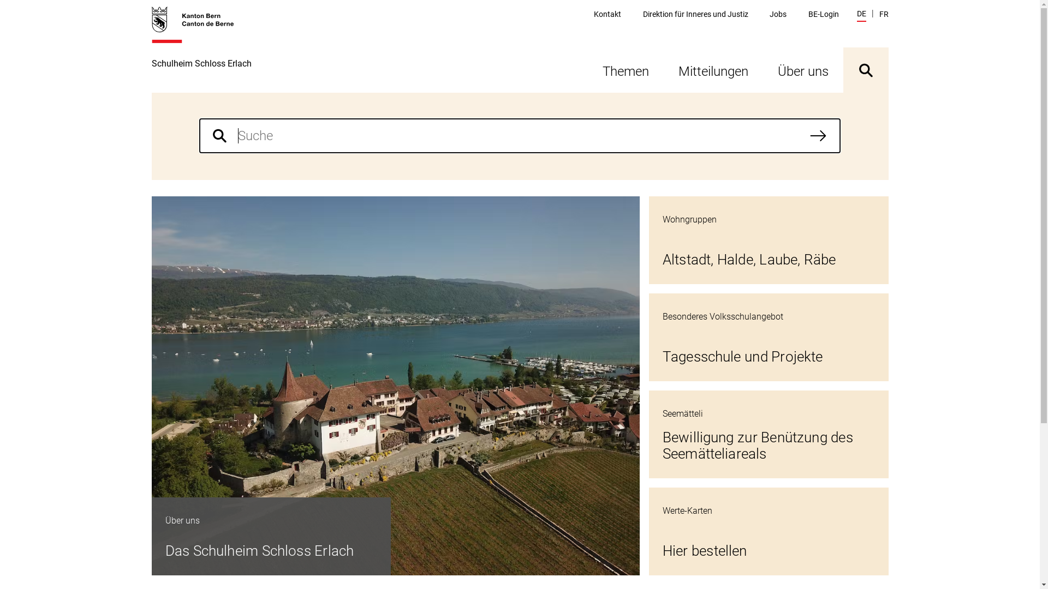 The width and height of the screenshot is (1048, 589). I want to click on BE-Login, so click(824, 14).